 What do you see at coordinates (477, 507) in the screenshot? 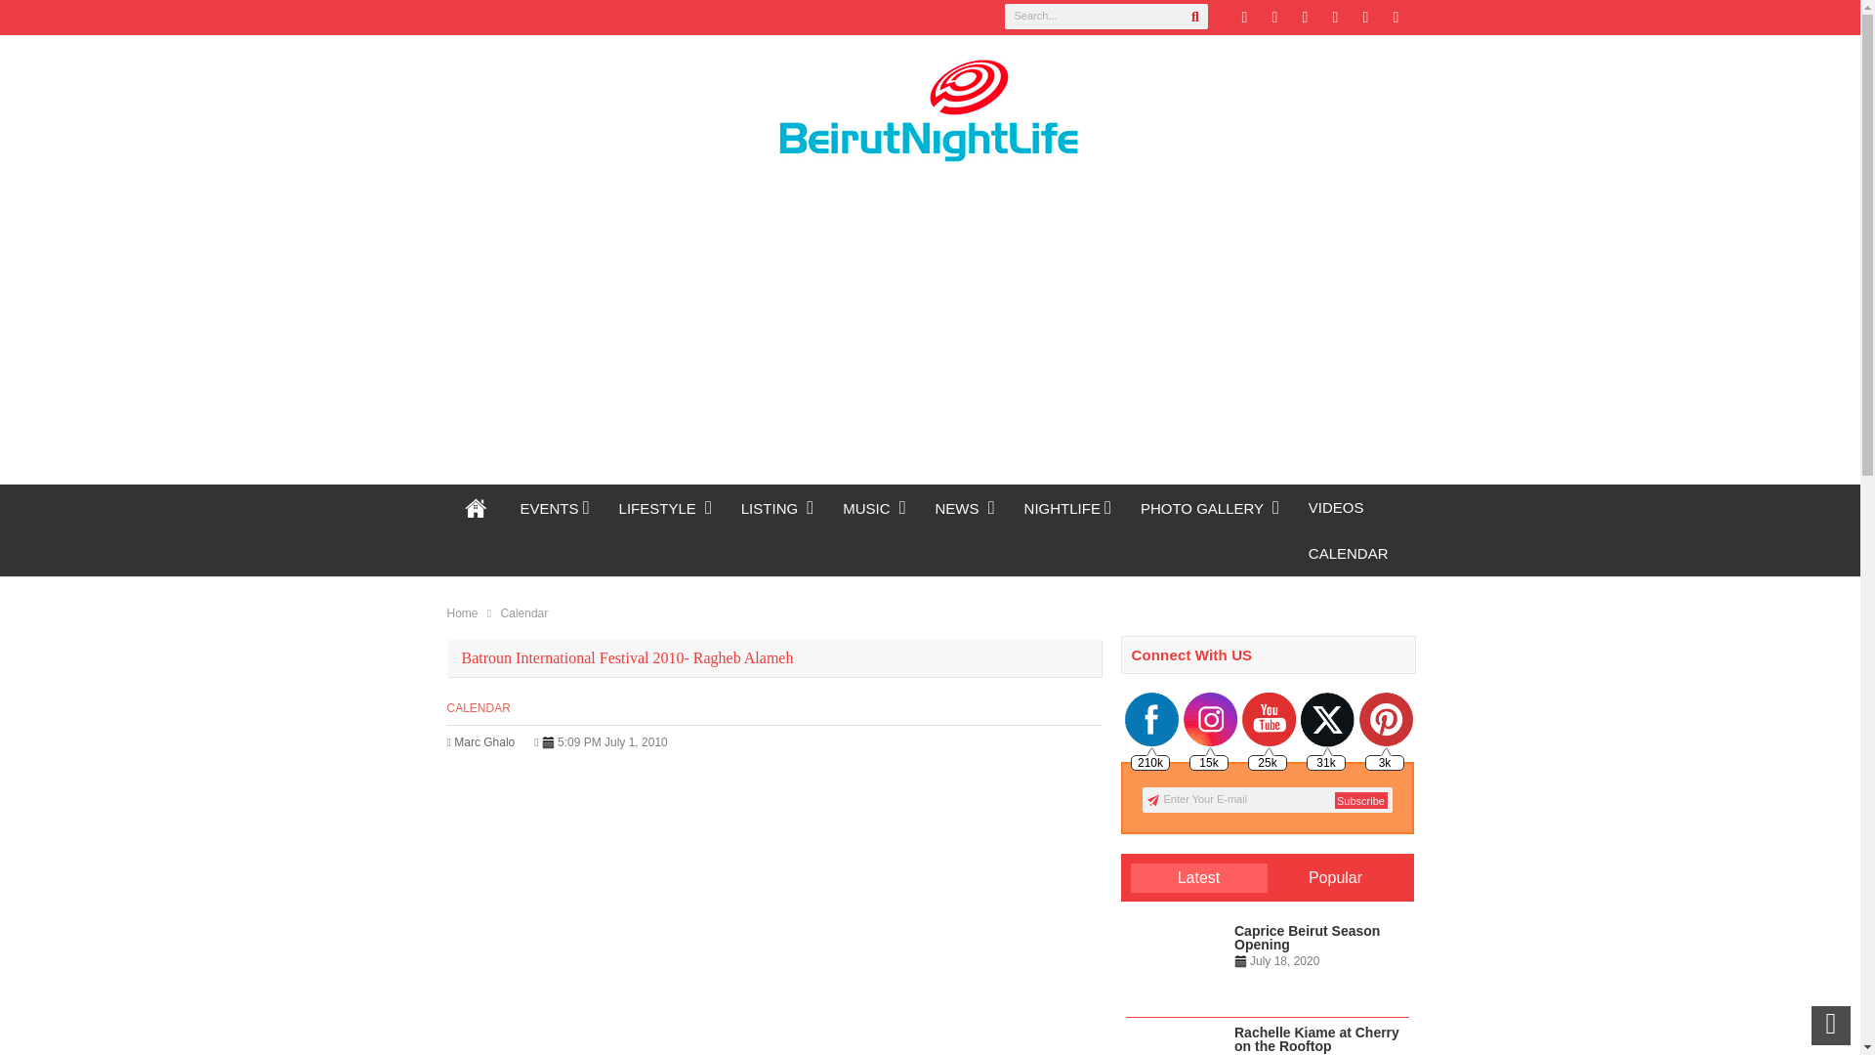
I see `BEIRUTNIGHTLIFE :: BEIRUT THE ONLY WAY IT SHOULD BE` at bounding box center [477, 507].